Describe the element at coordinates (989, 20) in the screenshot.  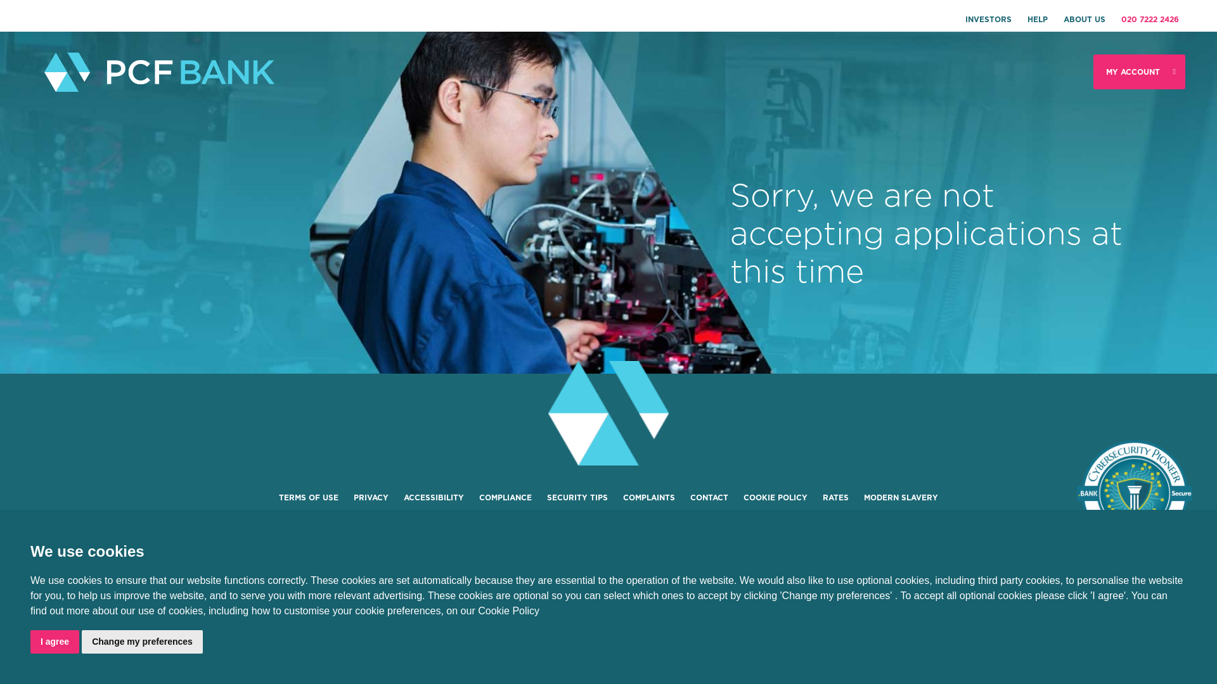
I see `INVESTORS` at that location.